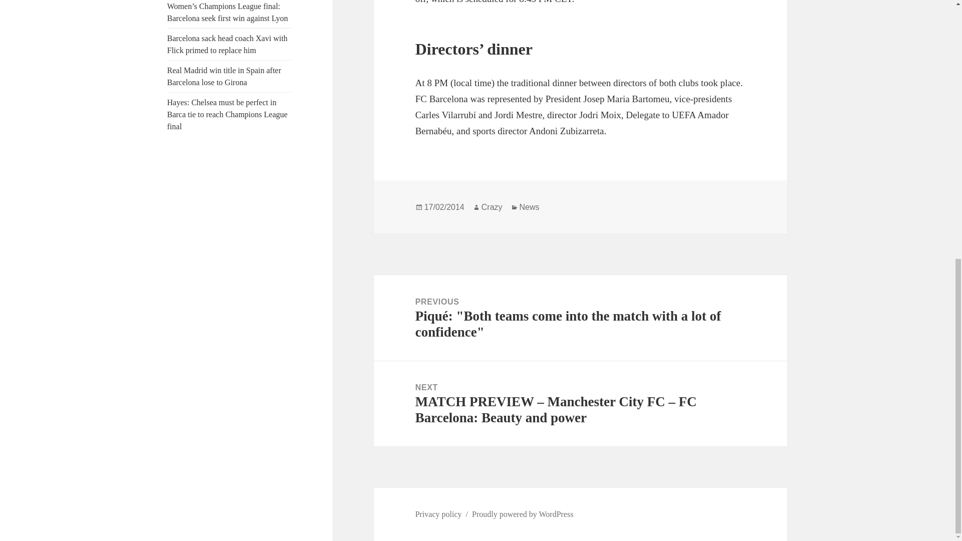  I want to click on News, so click(529, 207).